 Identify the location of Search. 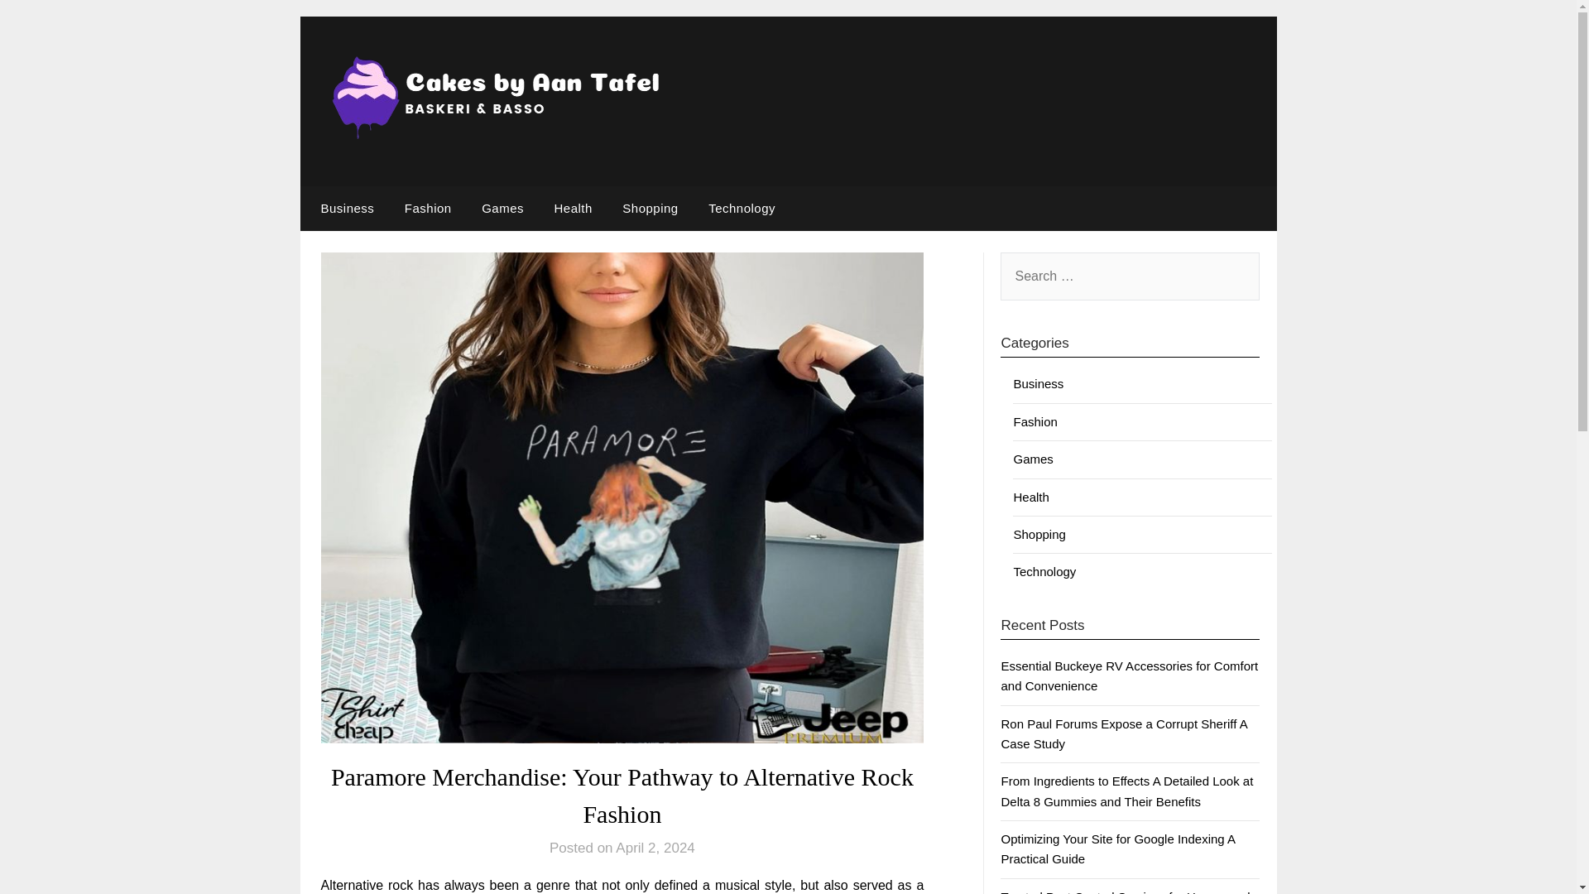
(41, 24).